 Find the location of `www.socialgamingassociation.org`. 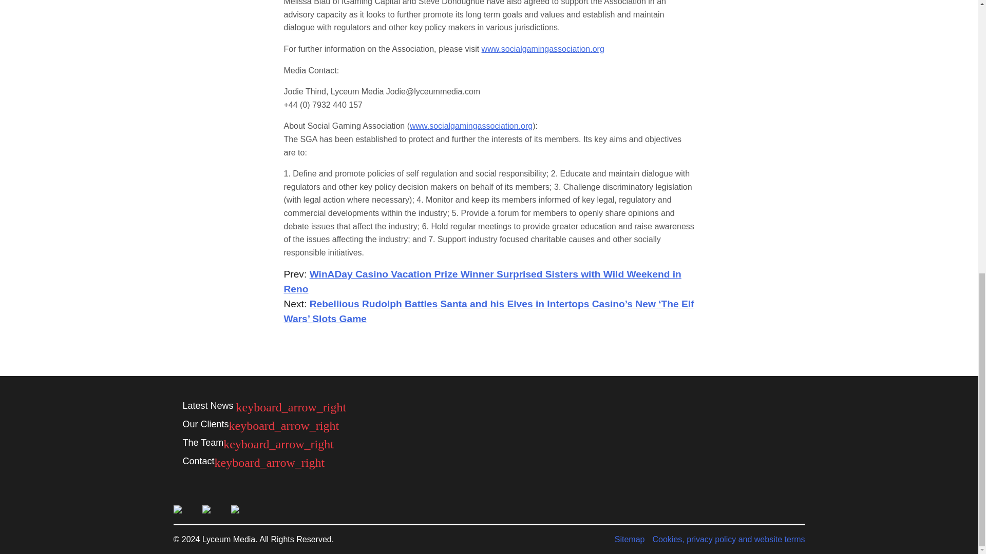

www.socialgamingassociation.org is located at coordinates (543, 49).